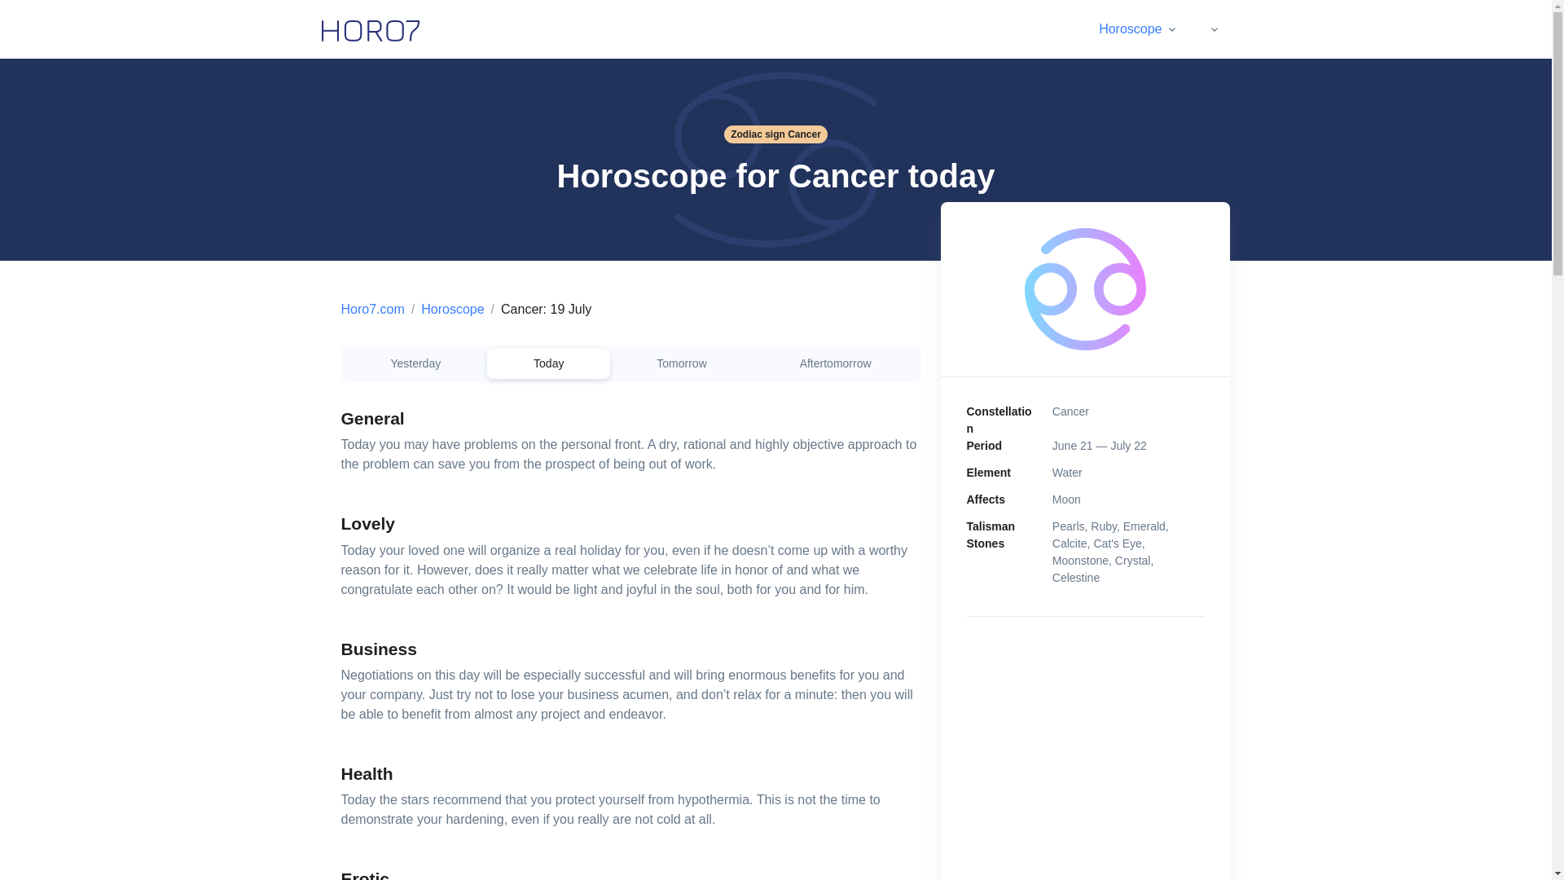  Describe the element at coordinates (836, 363) in the screenshot. I see `Aftertomorrow` at that location.